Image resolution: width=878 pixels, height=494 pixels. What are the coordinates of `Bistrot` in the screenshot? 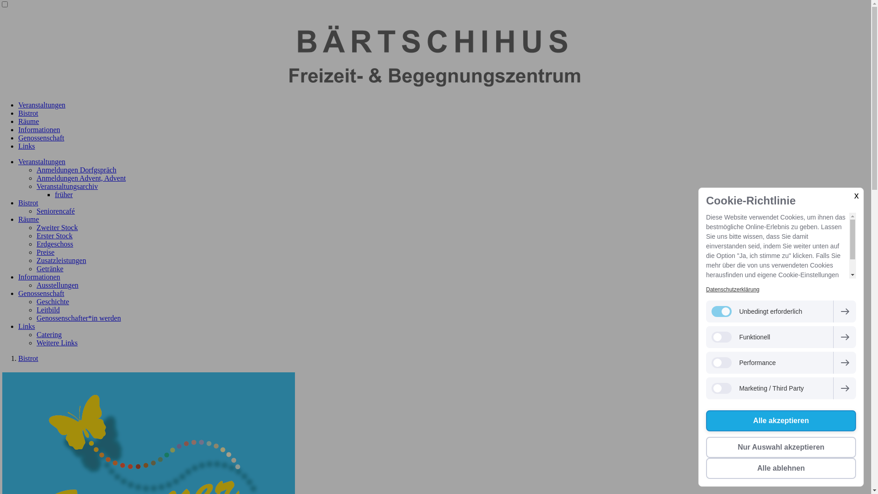 It's located at (28, 359).